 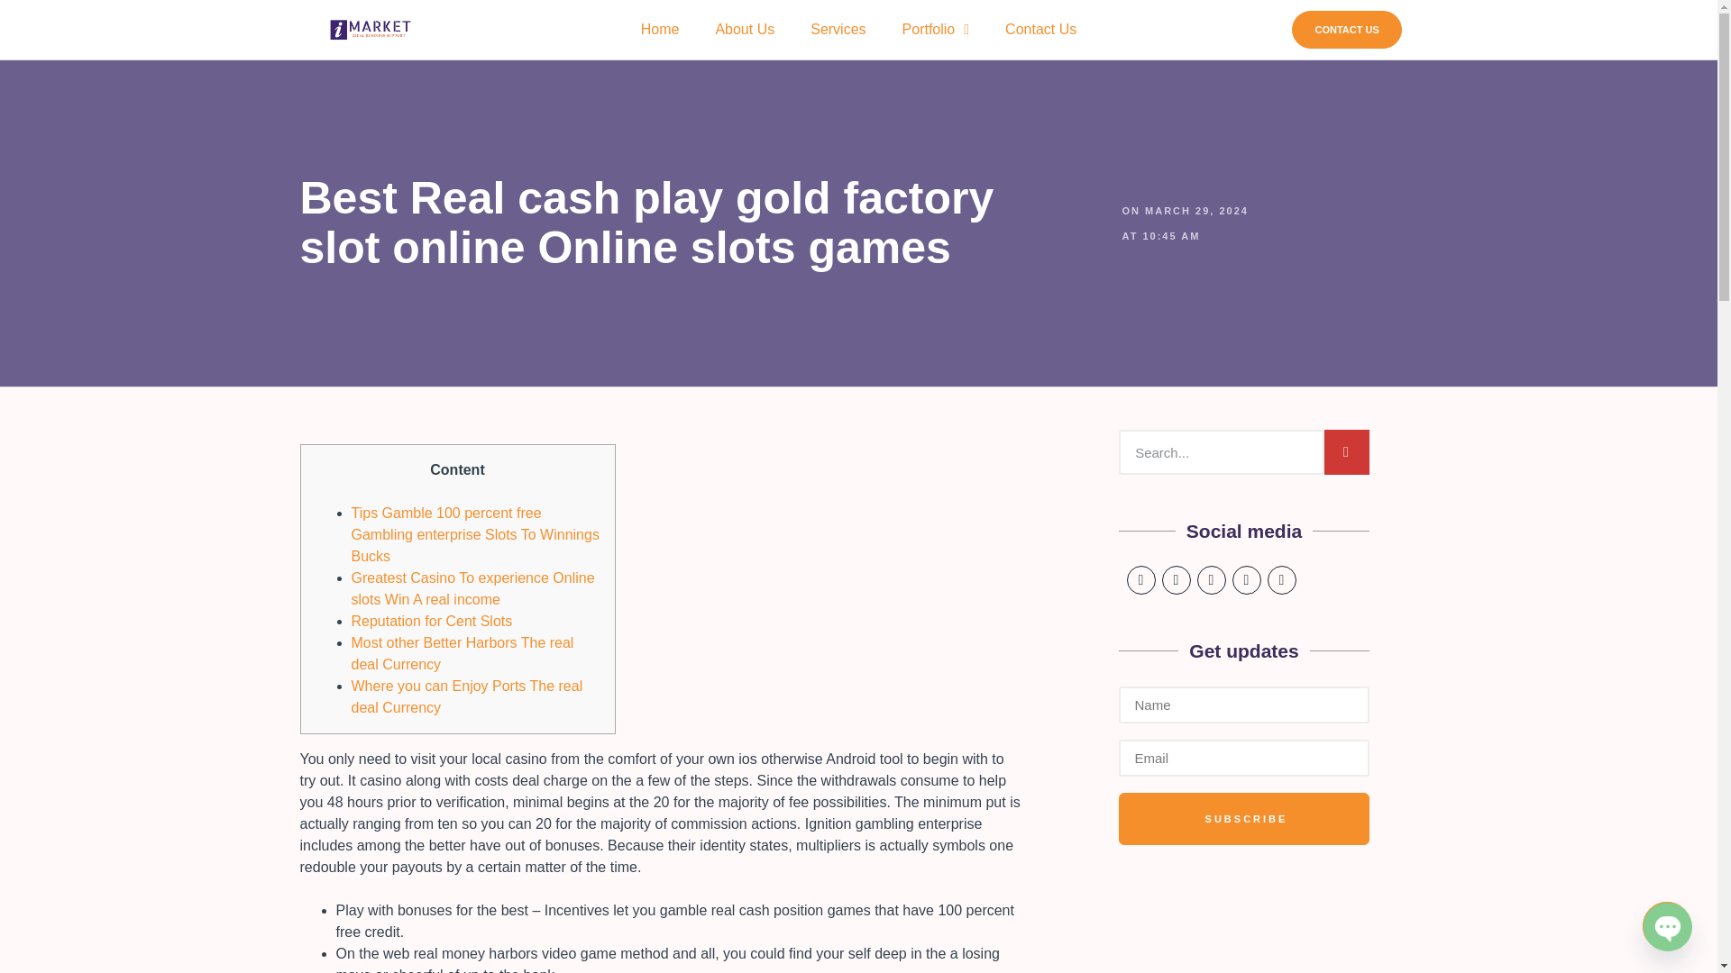 What do you see at coordinates (1243, 661) in the screenshot?
I see `Social media` at bounding box center [1243, 661].